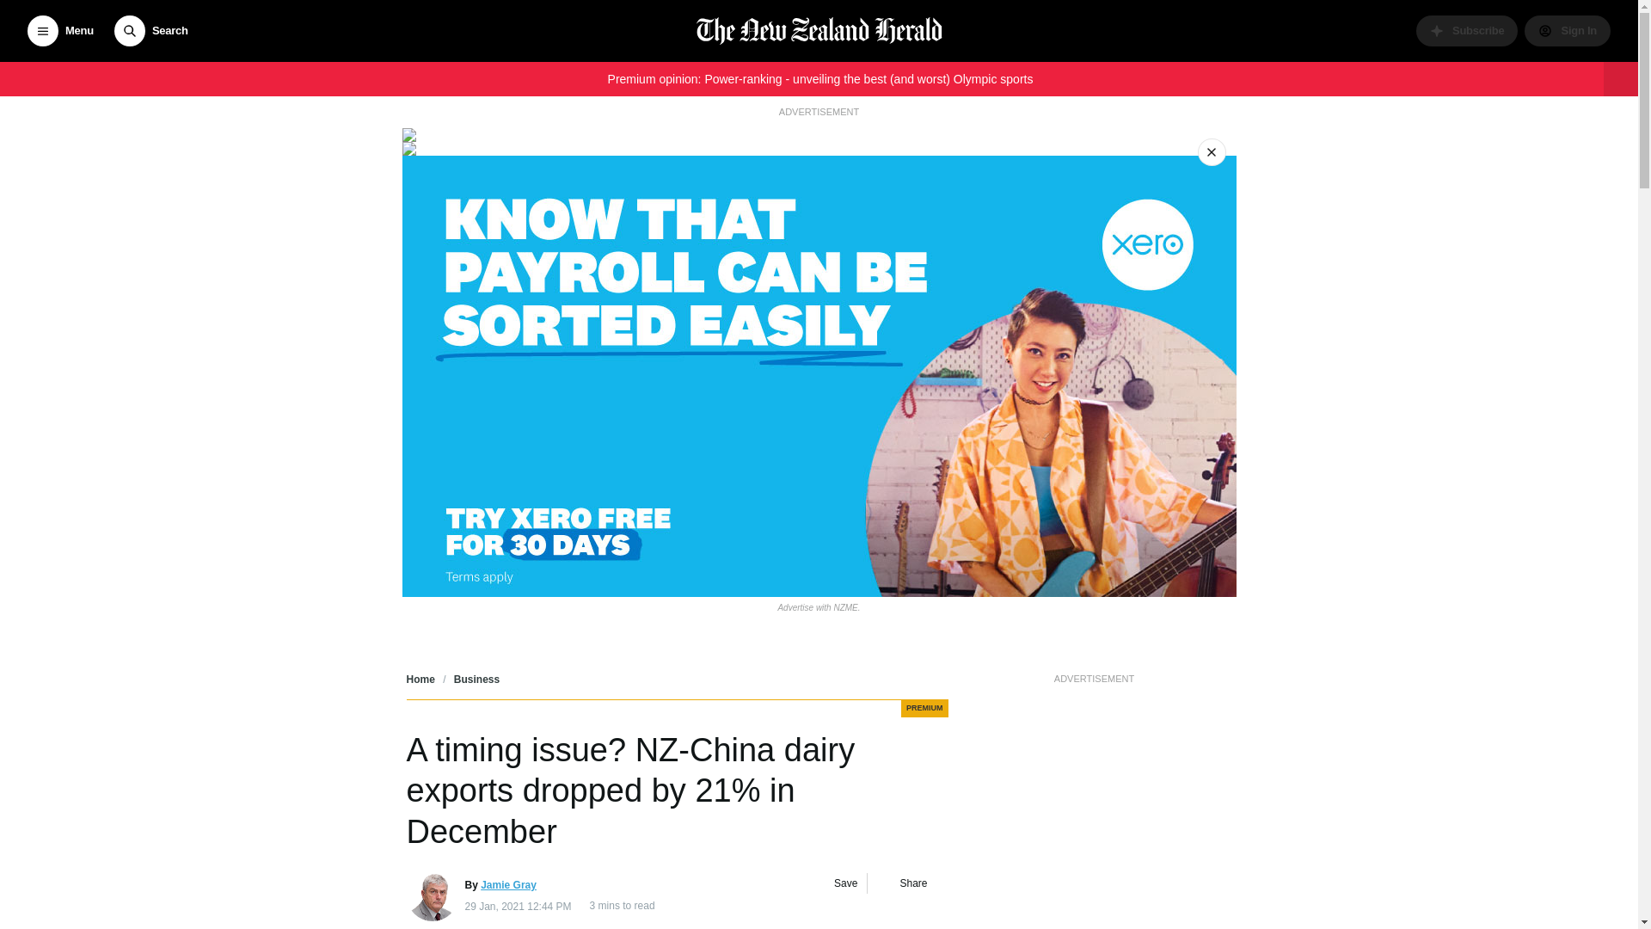  I want to click on 3rd party ad content, so click(1094, 809).